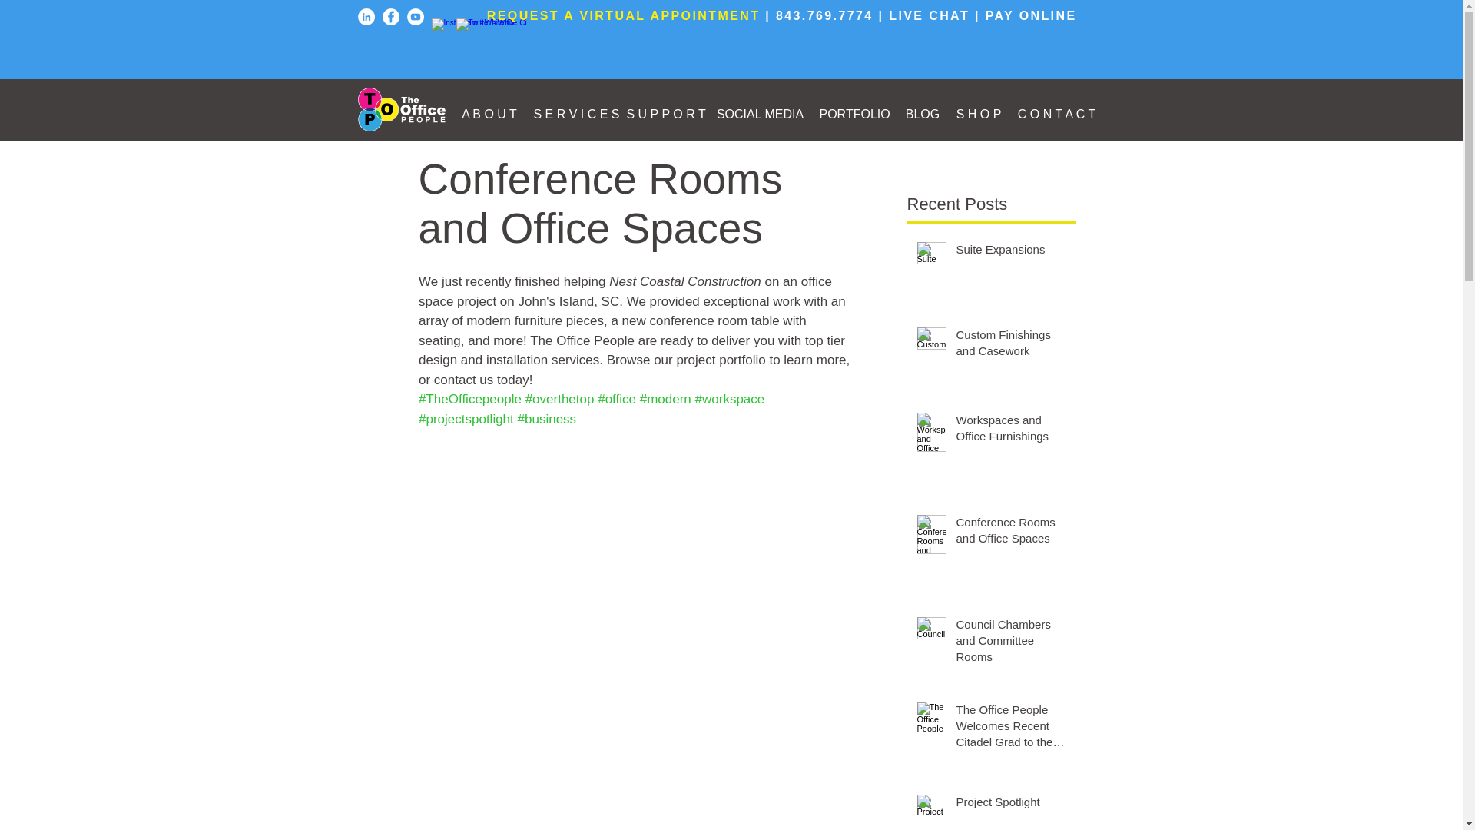 This screenshot has height=830, width=1475. What do you see at coordinates (922, 114) in the screenshot?
I see `BLOG` at bounding box center [922, 114].